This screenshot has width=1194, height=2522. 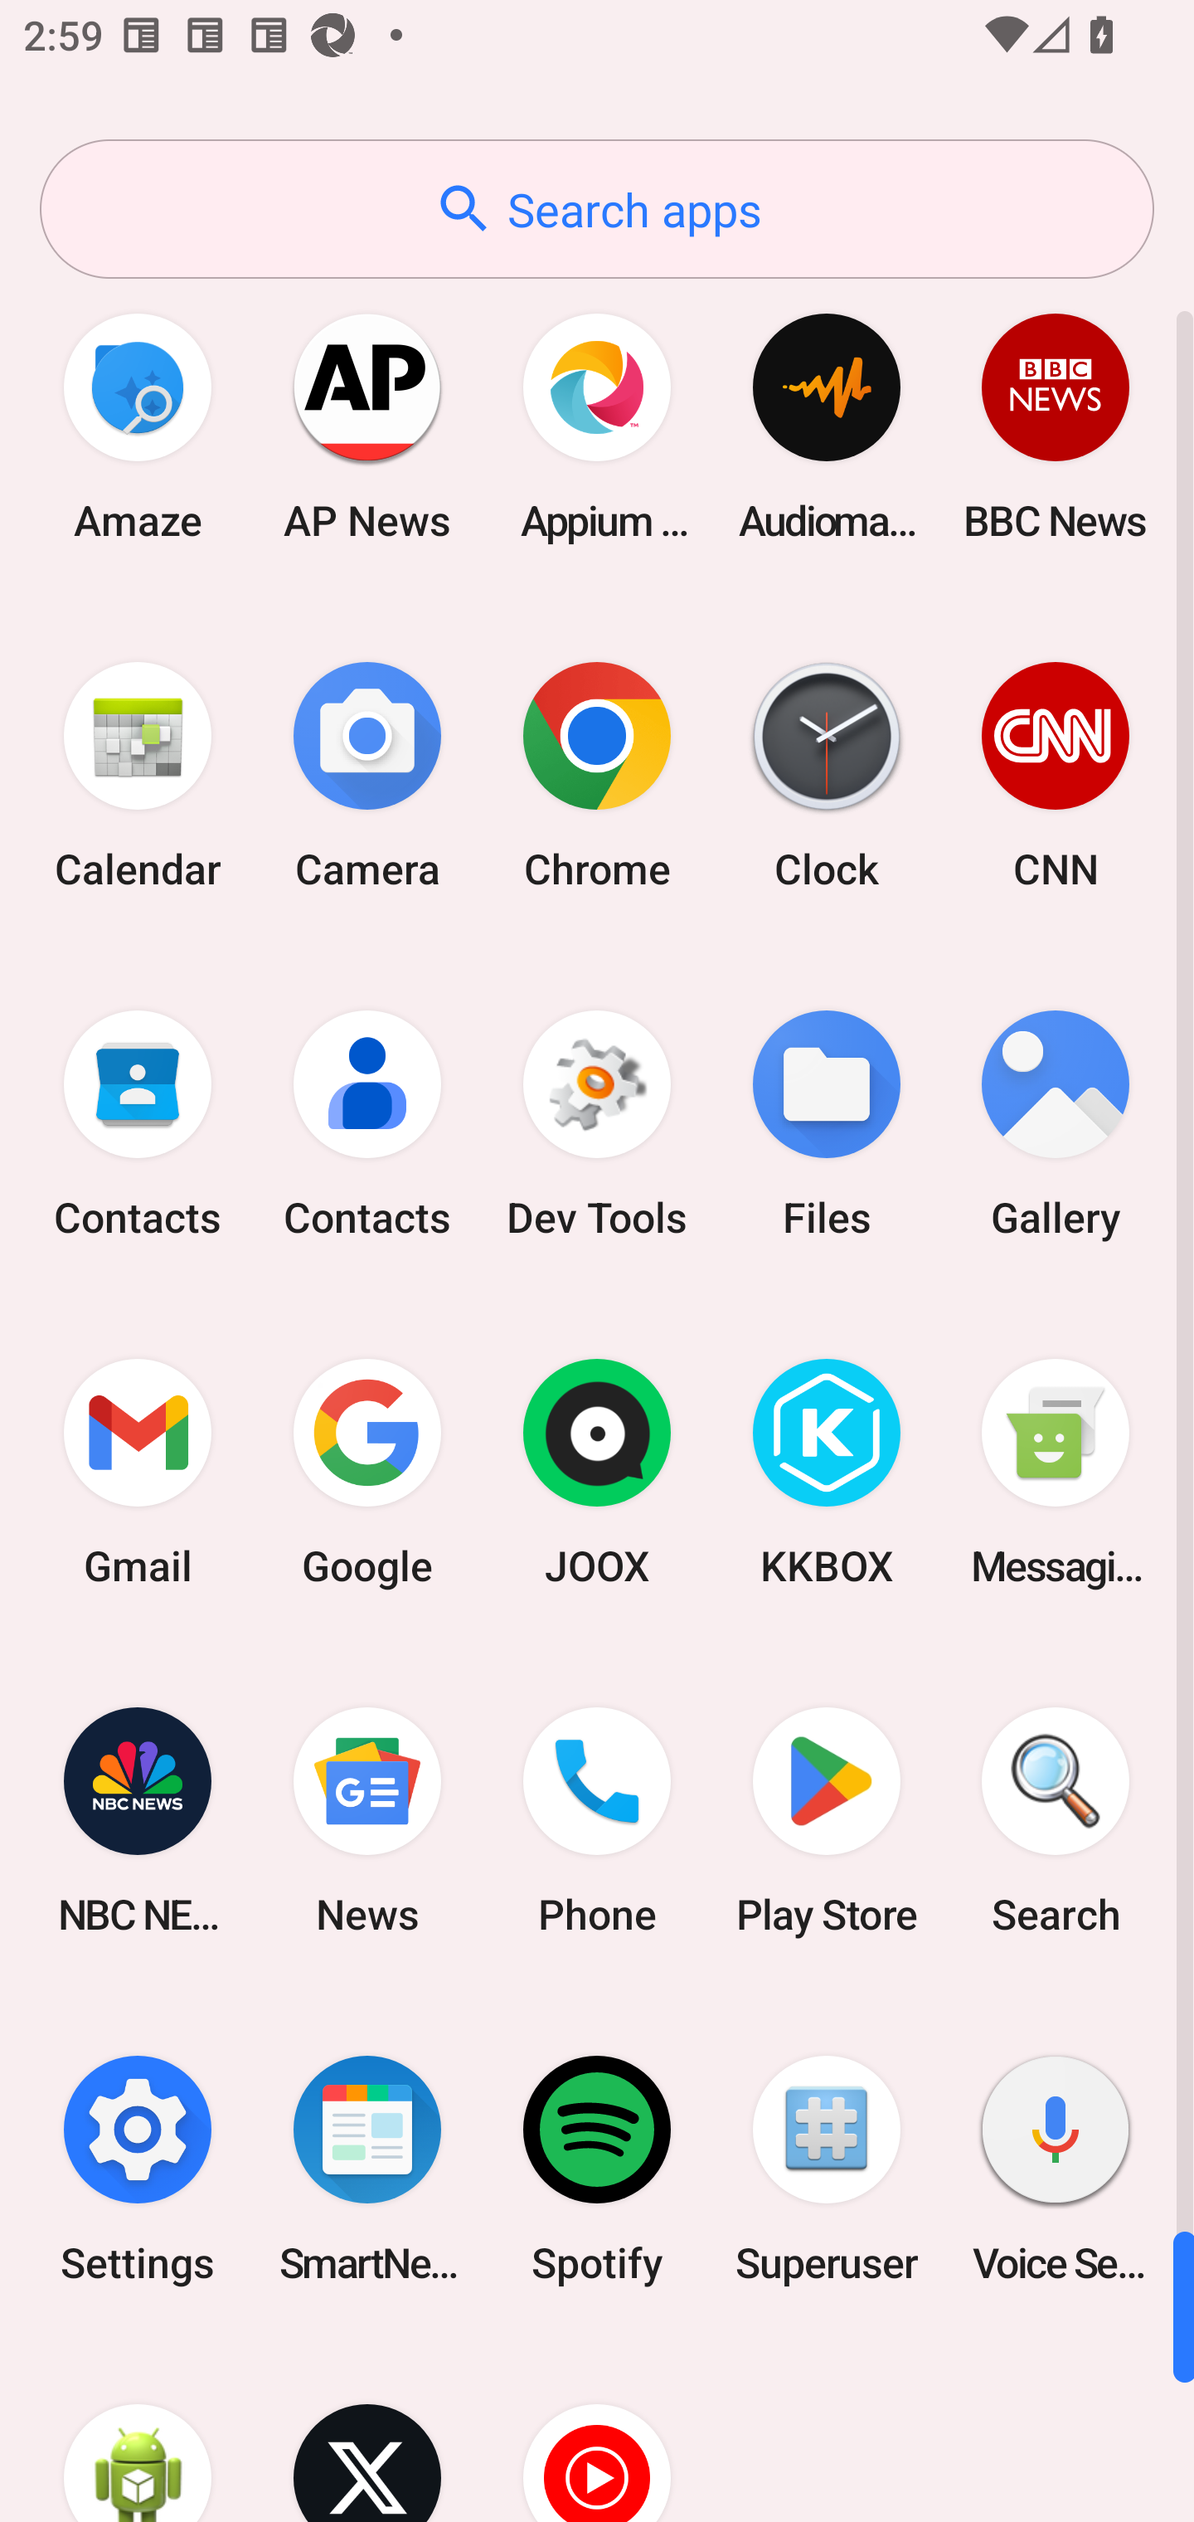 I want to click on Voice Search, so click(x=1056, y=2169).